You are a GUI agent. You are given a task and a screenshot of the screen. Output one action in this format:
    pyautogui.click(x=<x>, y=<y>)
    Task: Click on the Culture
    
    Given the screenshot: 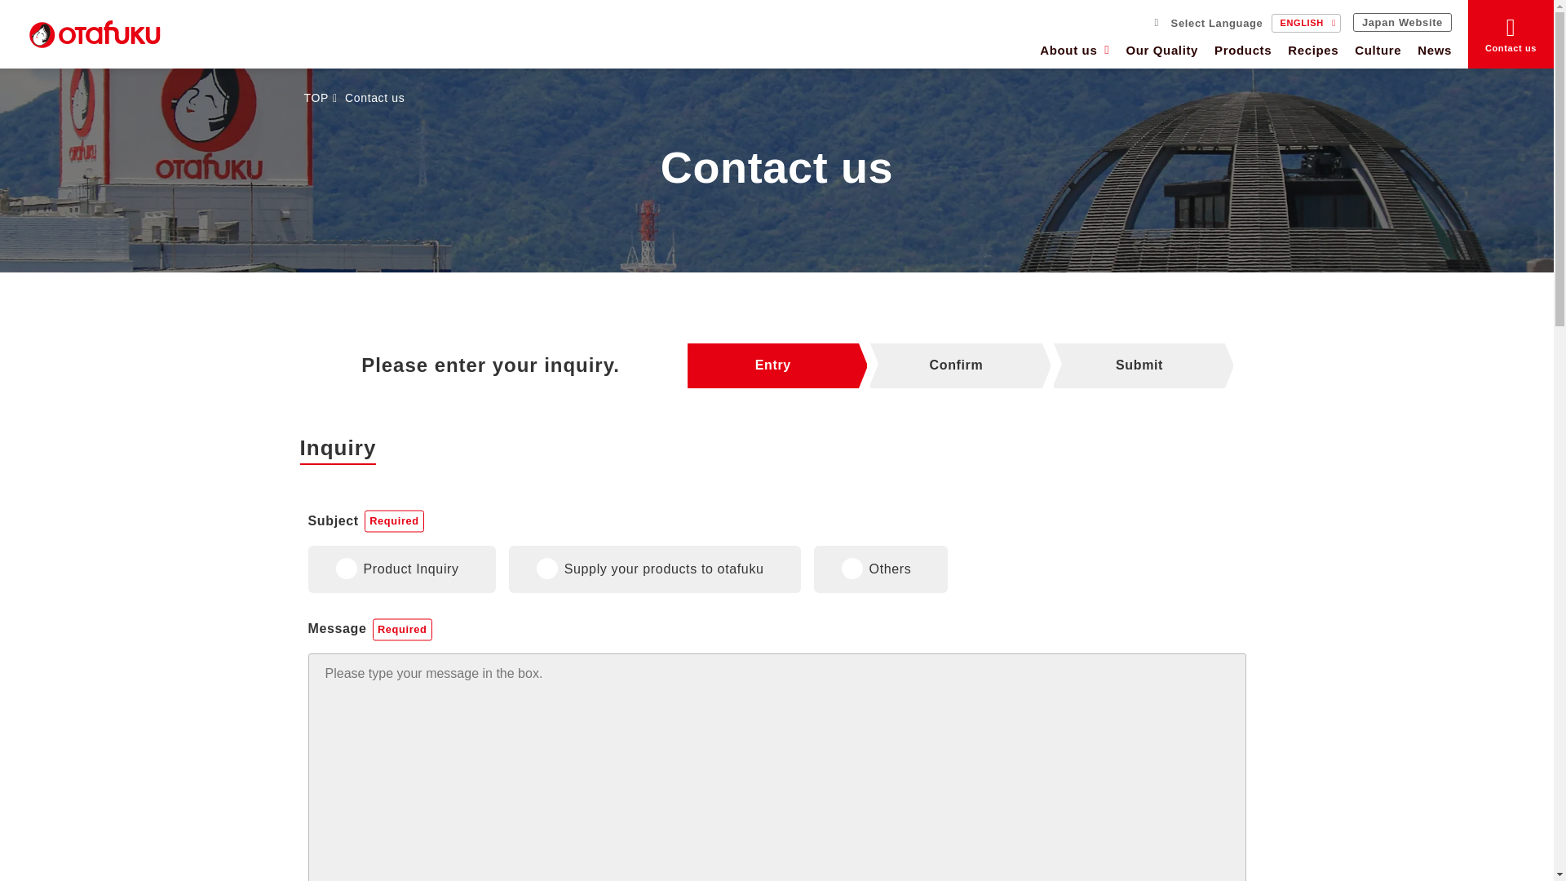 What is the action you would take?
    pyautogui.click(x=1378, y=52)
    